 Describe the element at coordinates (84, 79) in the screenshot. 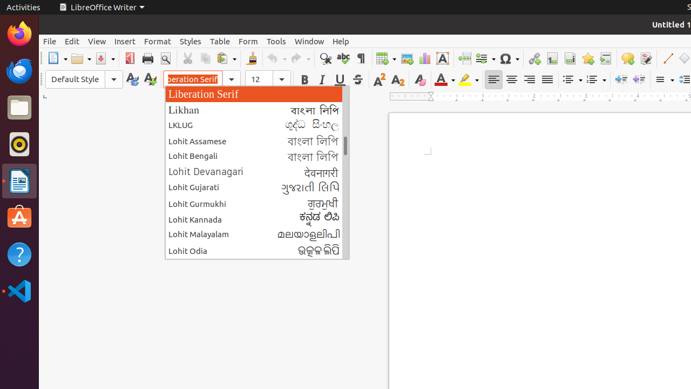

I see `Paragraph Style` at that location.